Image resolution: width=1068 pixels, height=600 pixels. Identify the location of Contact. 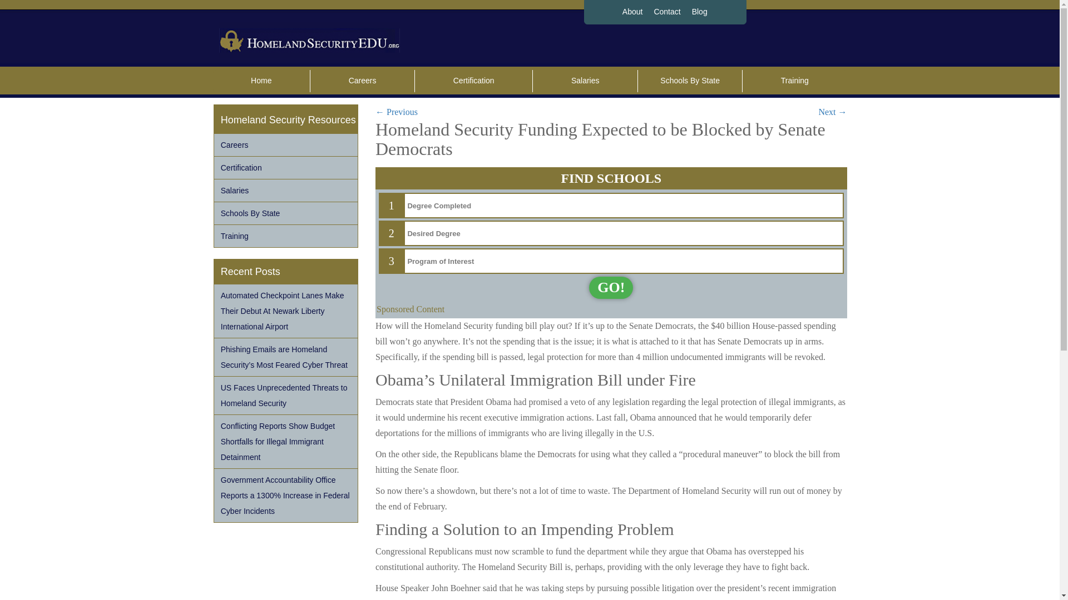
(666, 12).